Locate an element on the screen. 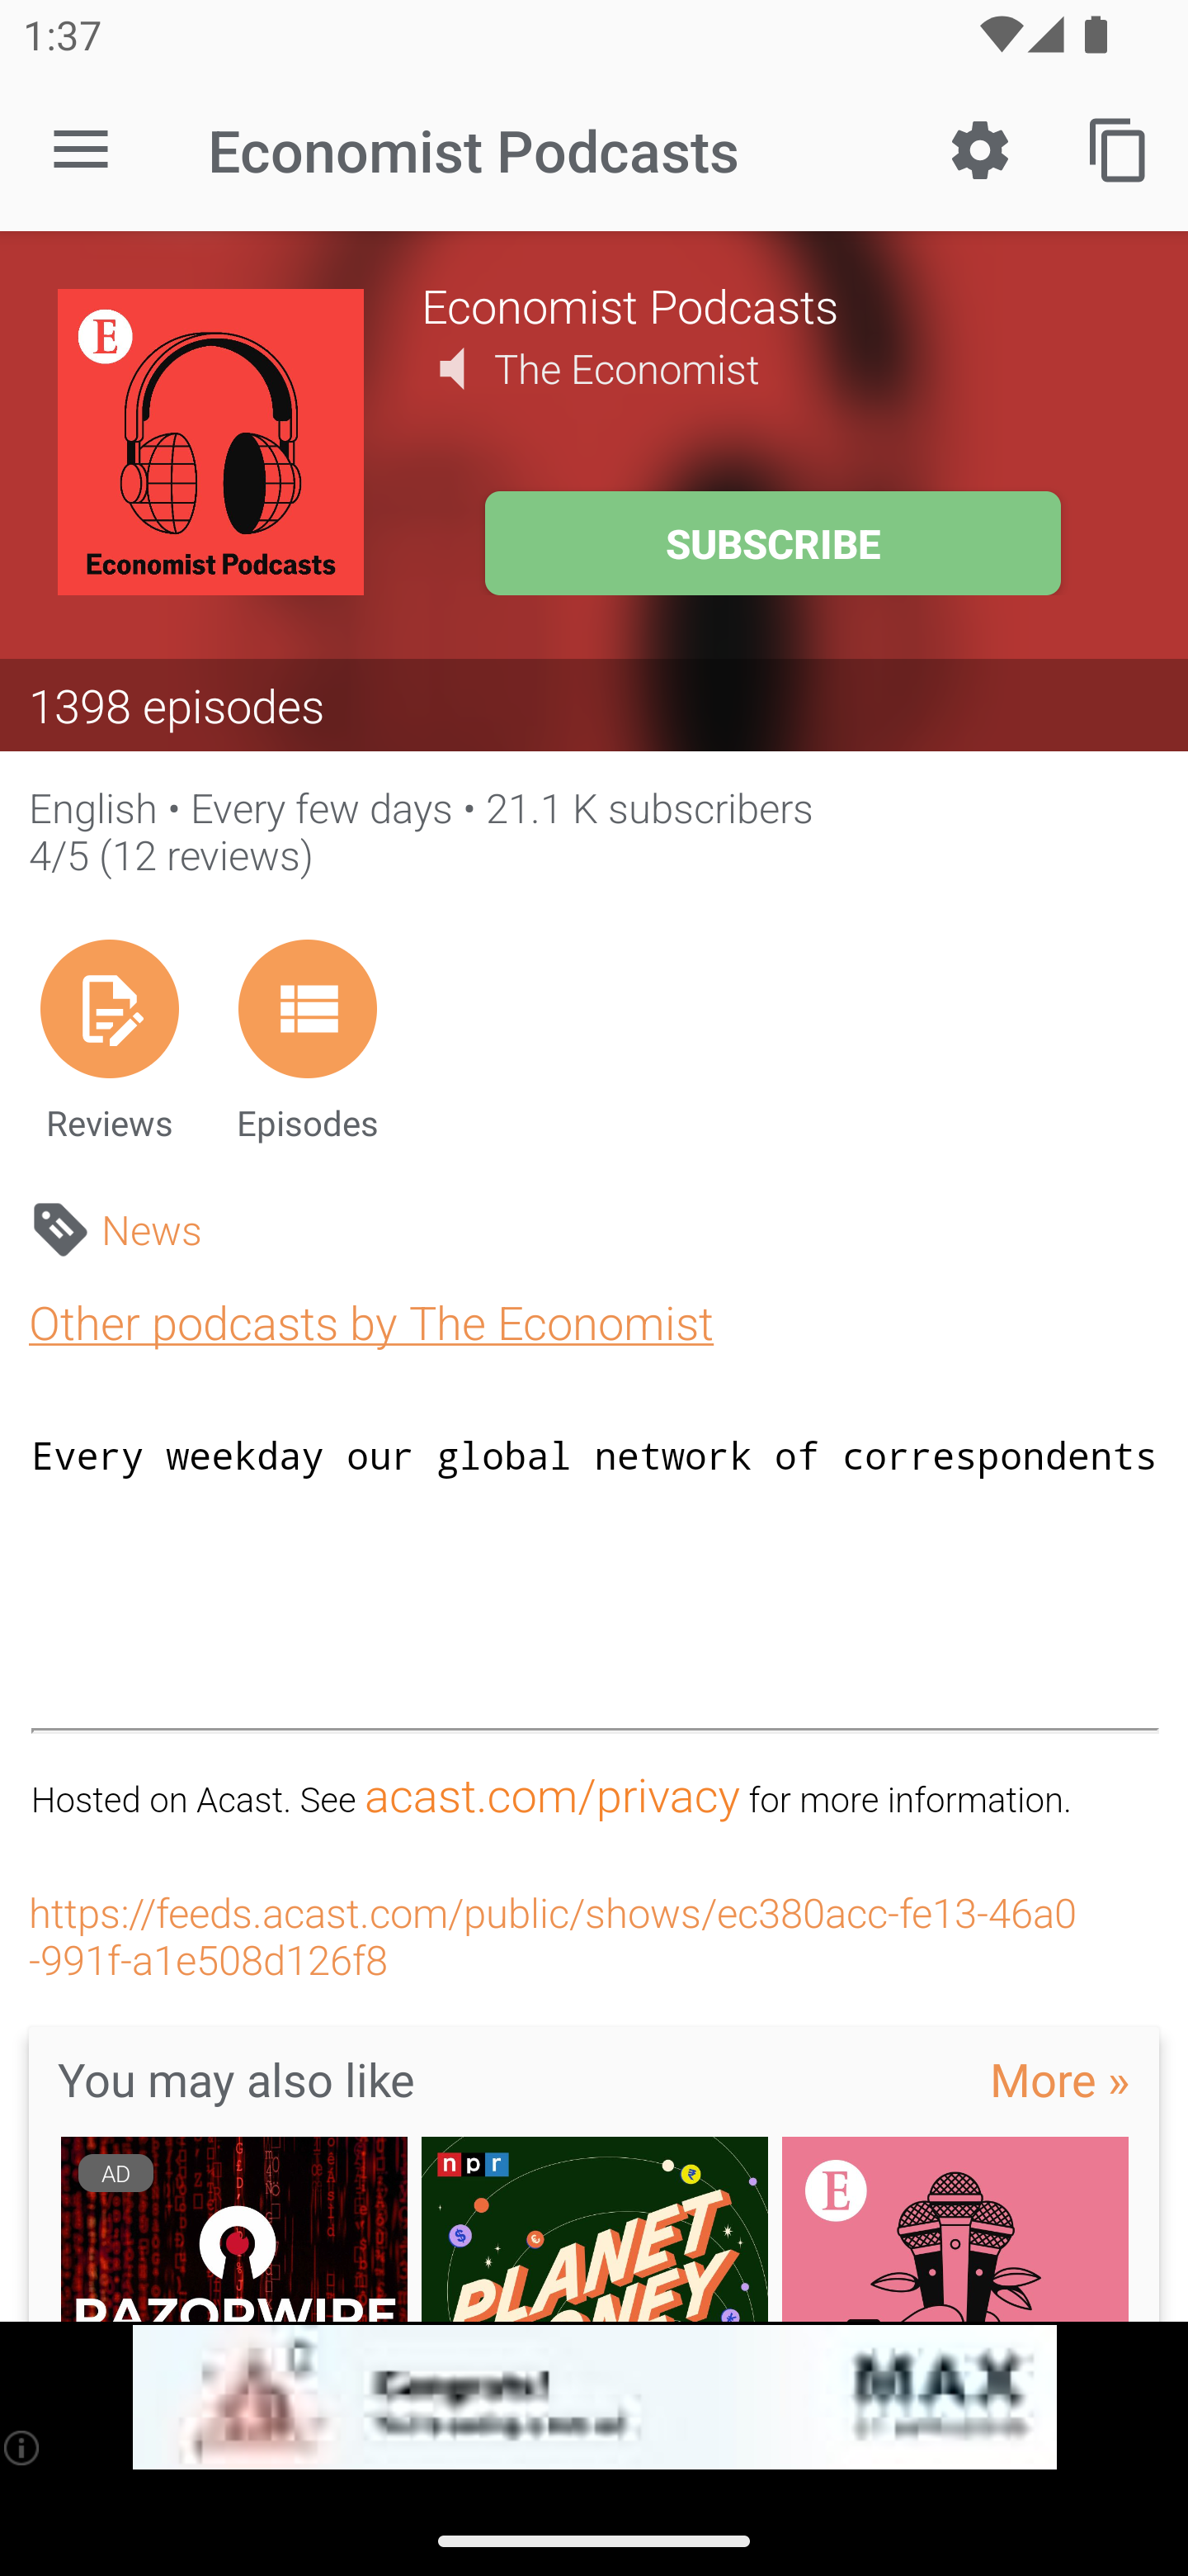 This screenshot has height=2576, width=1188. Reviews is located at coordinates (109, 1040).